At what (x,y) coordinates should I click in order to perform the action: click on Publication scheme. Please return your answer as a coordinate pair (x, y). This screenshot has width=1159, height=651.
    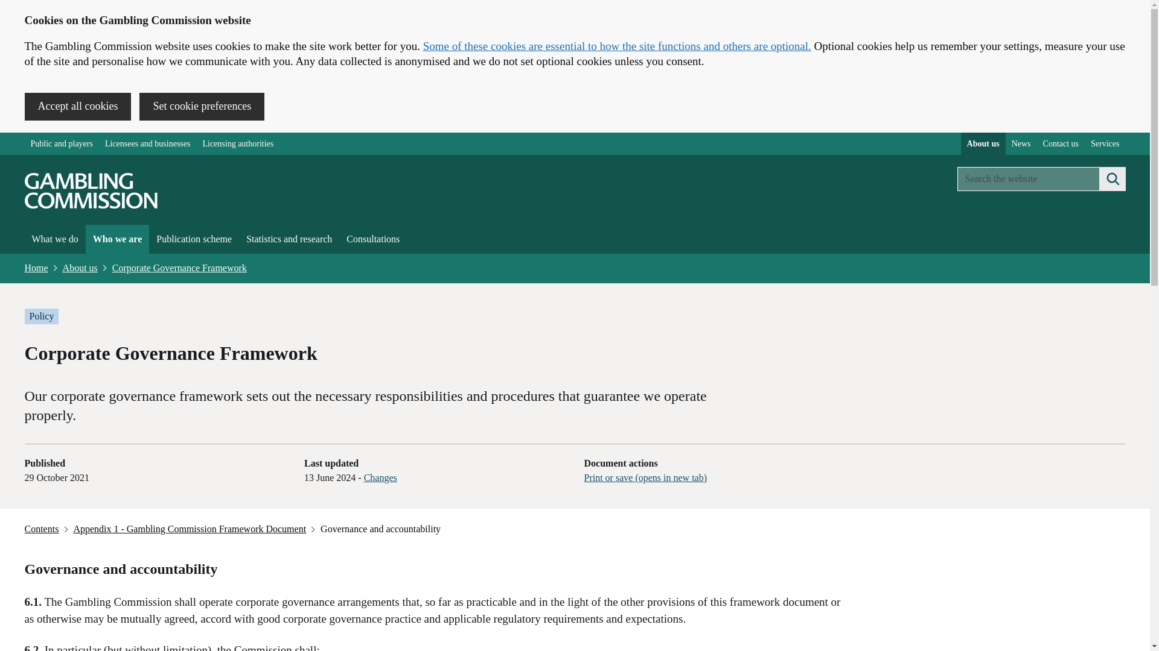
    Looking at the image, I should click on (194, 239).